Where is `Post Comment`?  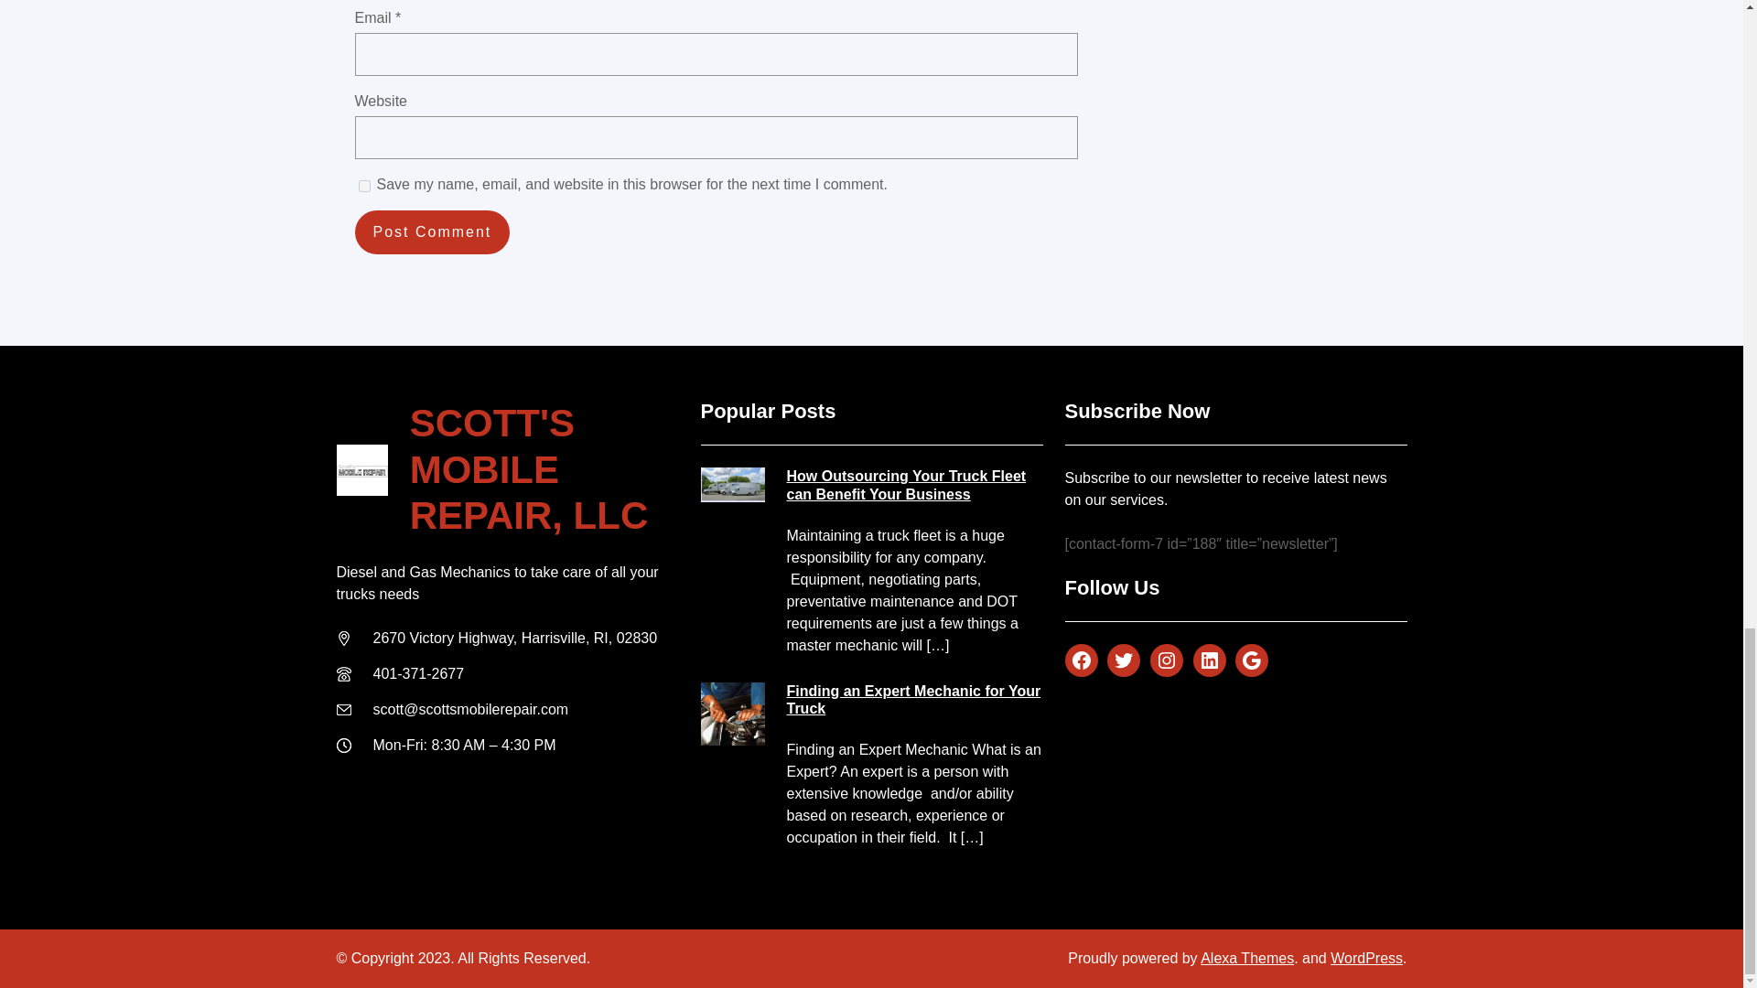 Post Comment is located at coordinates (432, 232).